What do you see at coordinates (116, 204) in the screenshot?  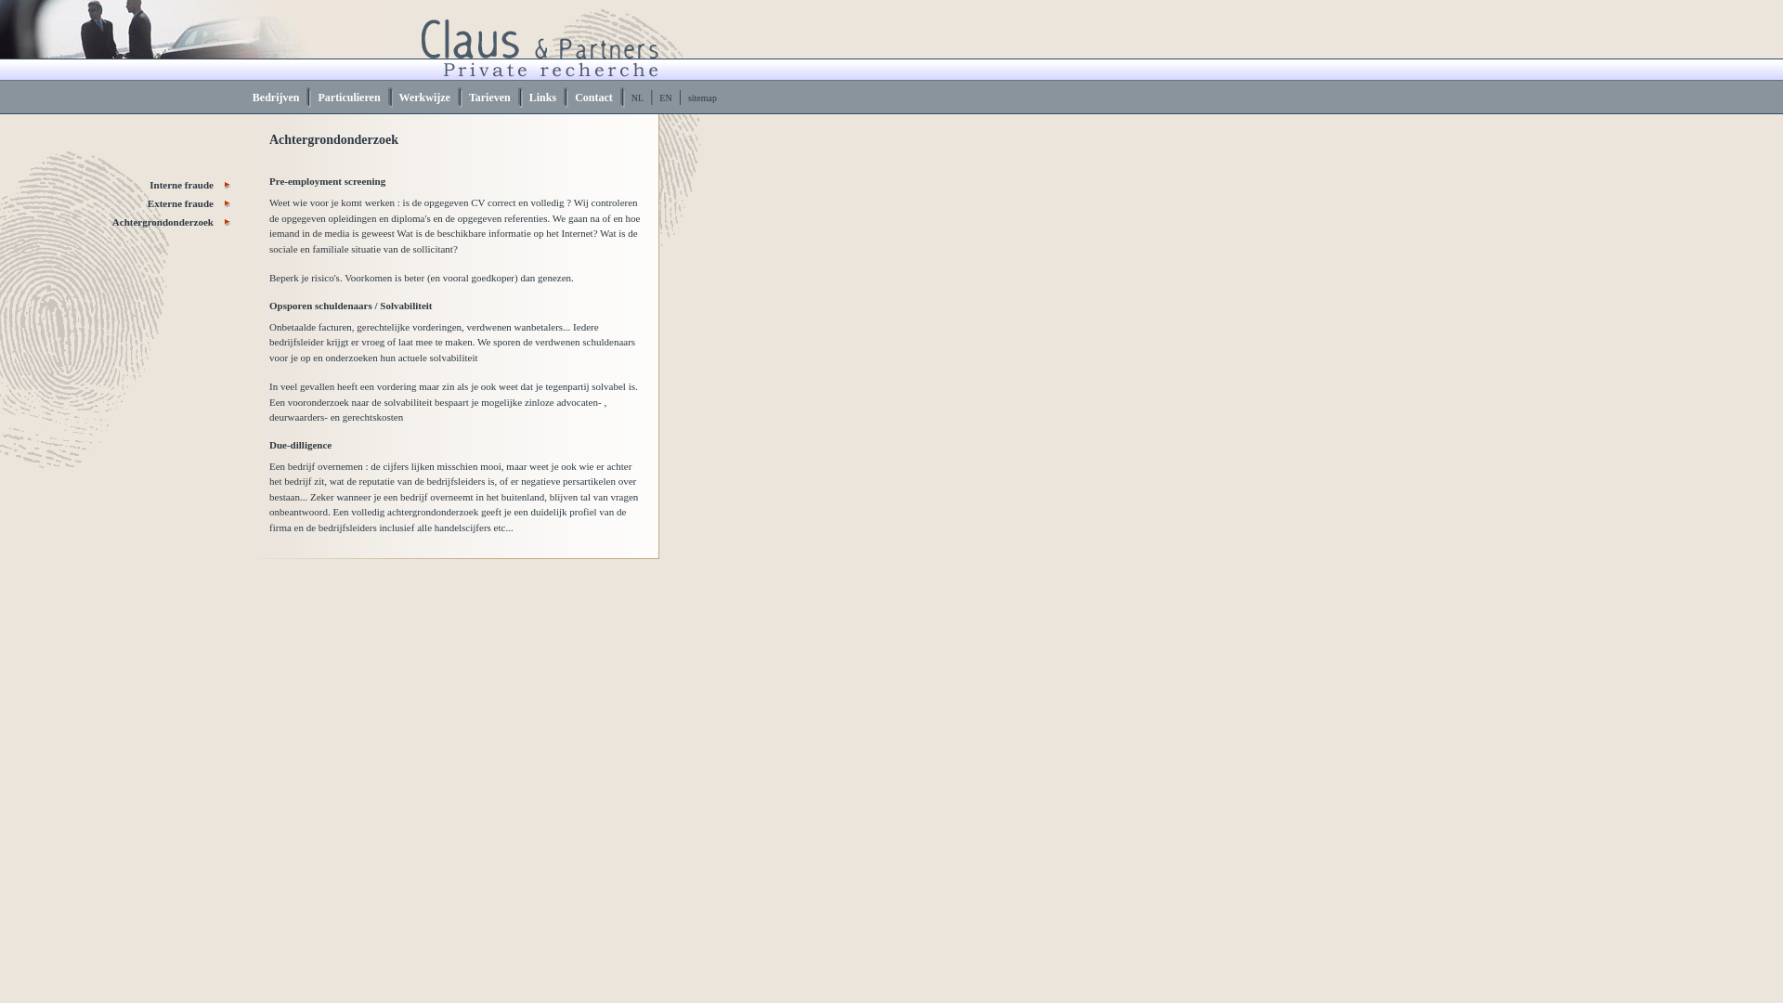 I see `Externe fraude` at bounding box center [116, 204].